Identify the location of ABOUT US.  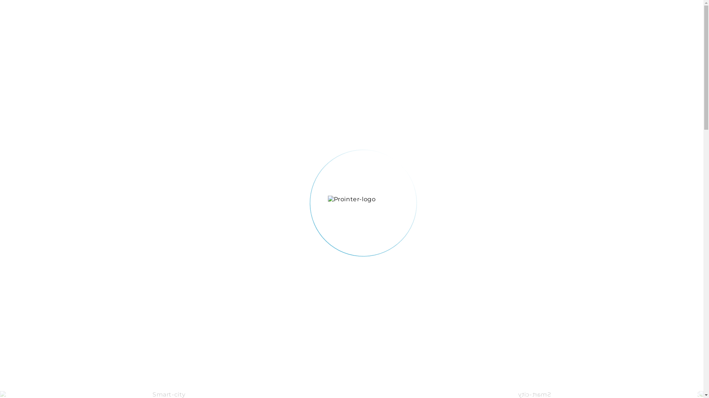
(393, 18).